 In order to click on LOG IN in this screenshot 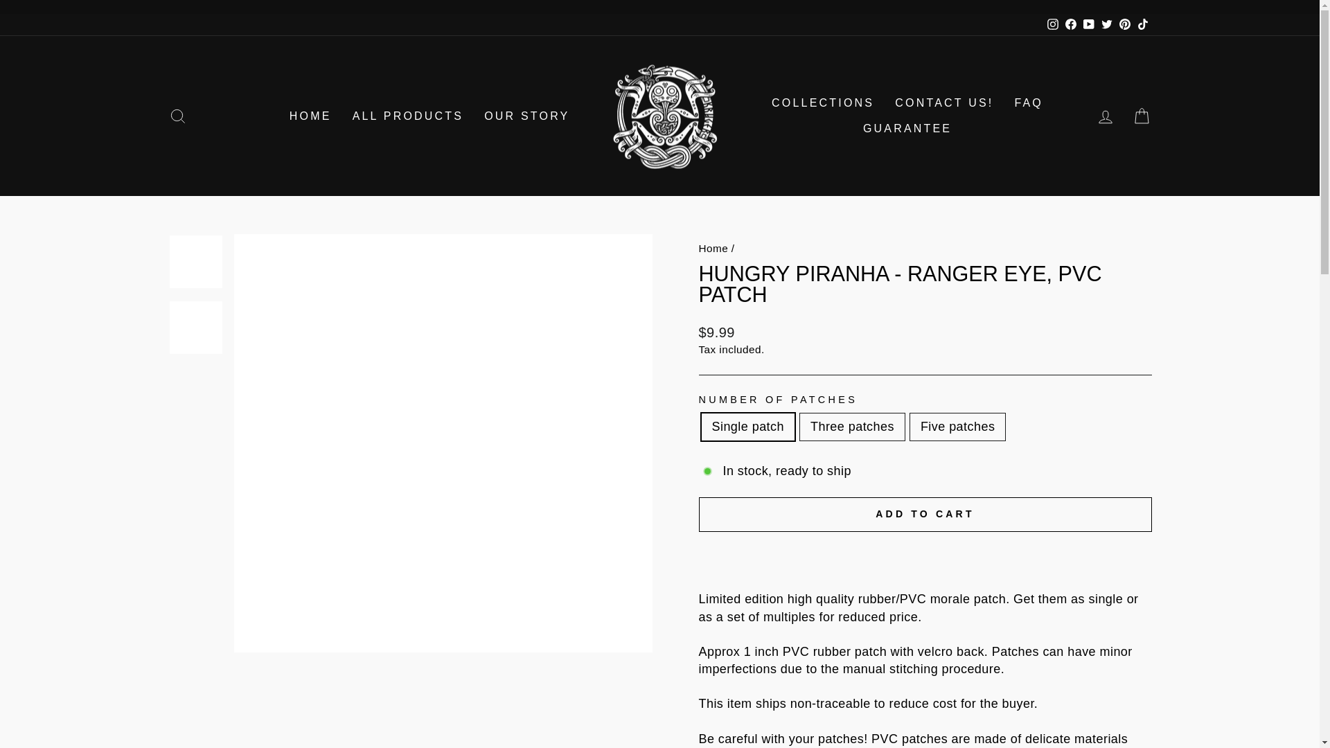, I will do `click(1106, 116)`.